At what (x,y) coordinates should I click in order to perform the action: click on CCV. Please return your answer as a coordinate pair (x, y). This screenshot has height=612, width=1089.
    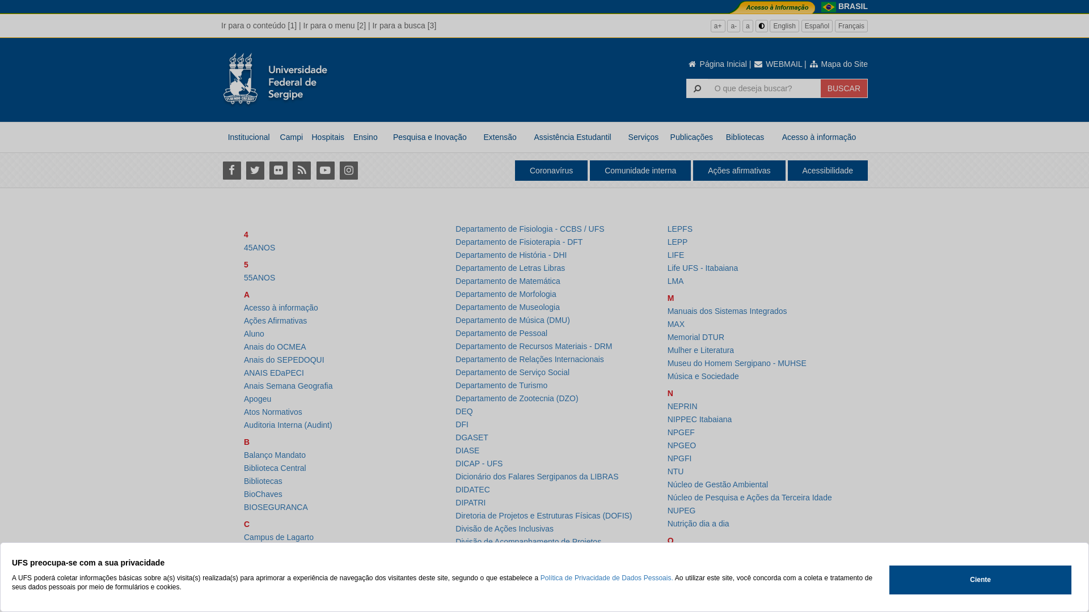
    Looking at the image, I should click on (252, 602).